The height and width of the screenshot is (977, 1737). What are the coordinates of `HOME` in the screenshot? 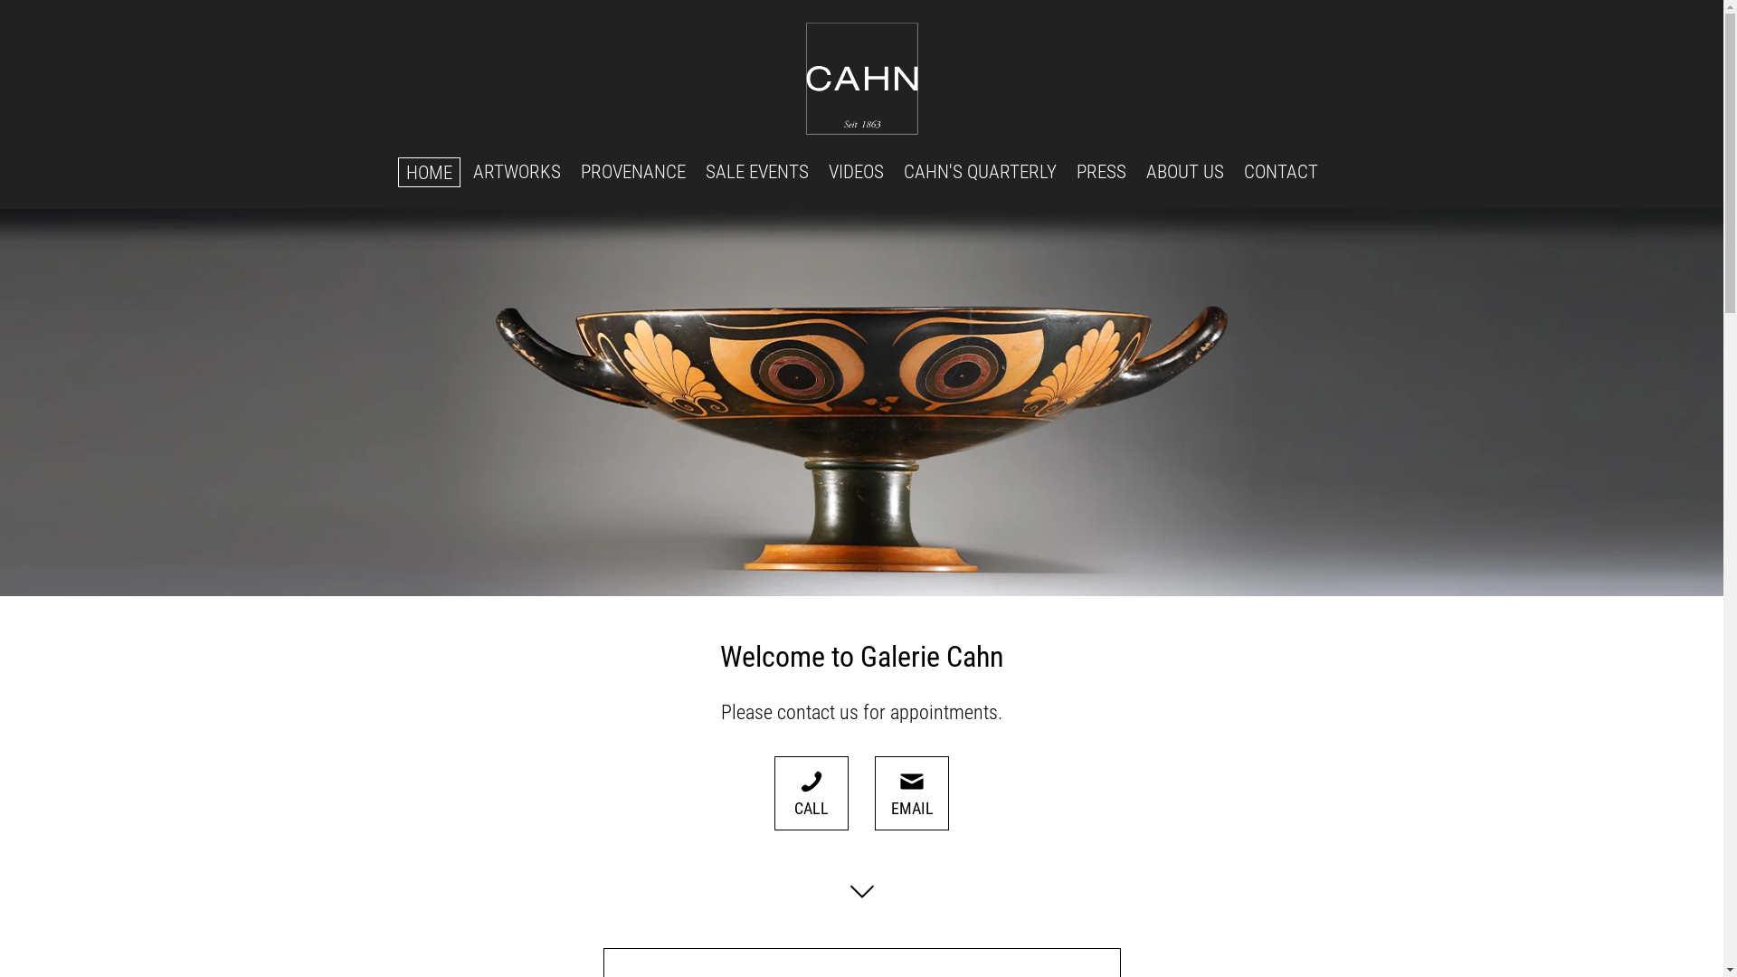 It's located at (429, 172).